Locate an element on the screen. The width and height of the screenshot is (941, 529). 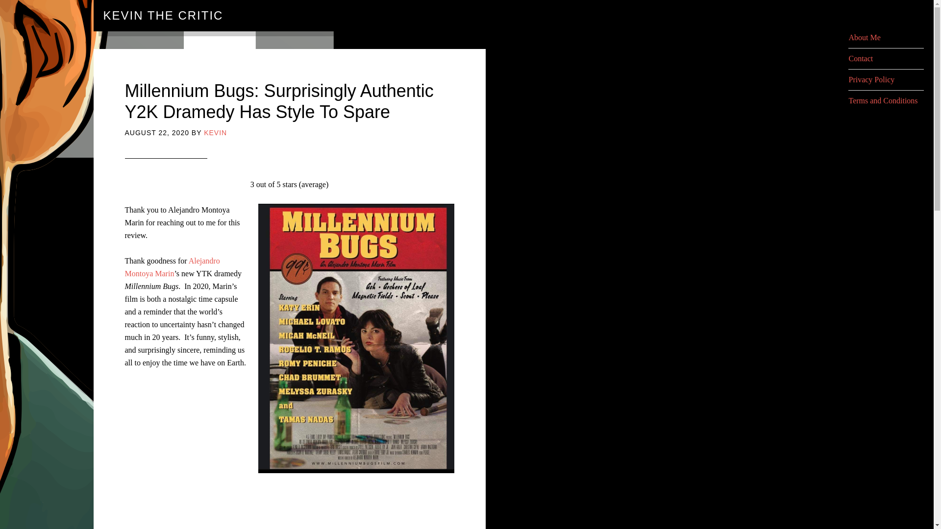
Contact is located at coordinates (861, 59).